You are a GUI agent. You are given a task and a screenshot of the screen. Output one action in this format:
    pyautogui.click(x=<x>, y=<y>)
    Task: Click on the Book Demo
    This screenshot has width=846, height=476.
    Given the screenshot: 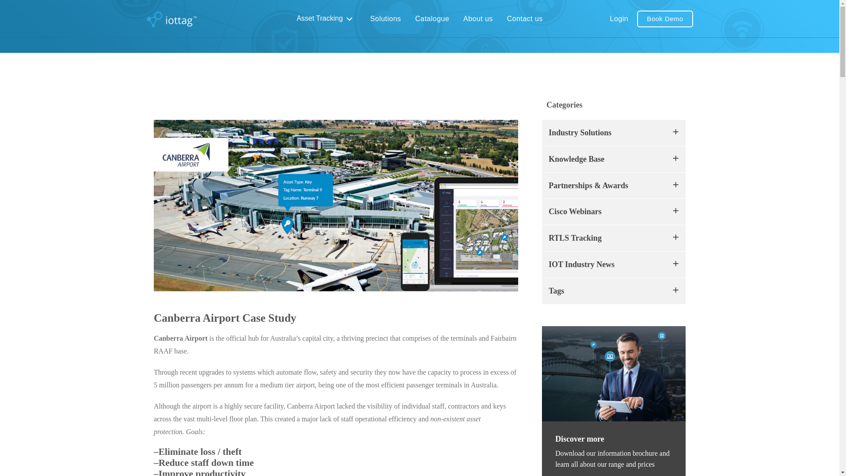 What is the action you would take?
    pyautogui.click(x=664, y=19)
    